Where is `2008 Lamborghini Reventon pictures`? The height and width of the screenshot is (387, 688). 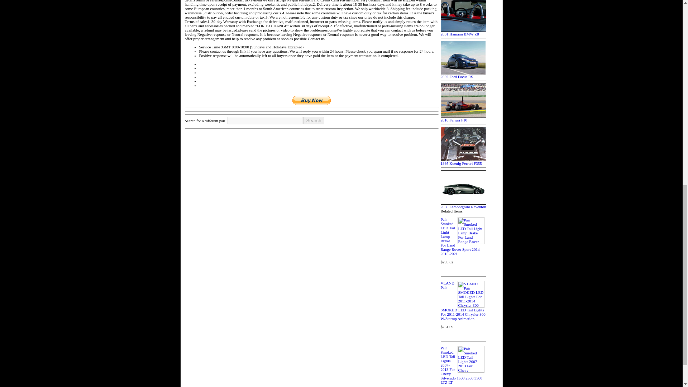
2008 Lamborghini Reventon pictures is located at coordinates (464, 205).